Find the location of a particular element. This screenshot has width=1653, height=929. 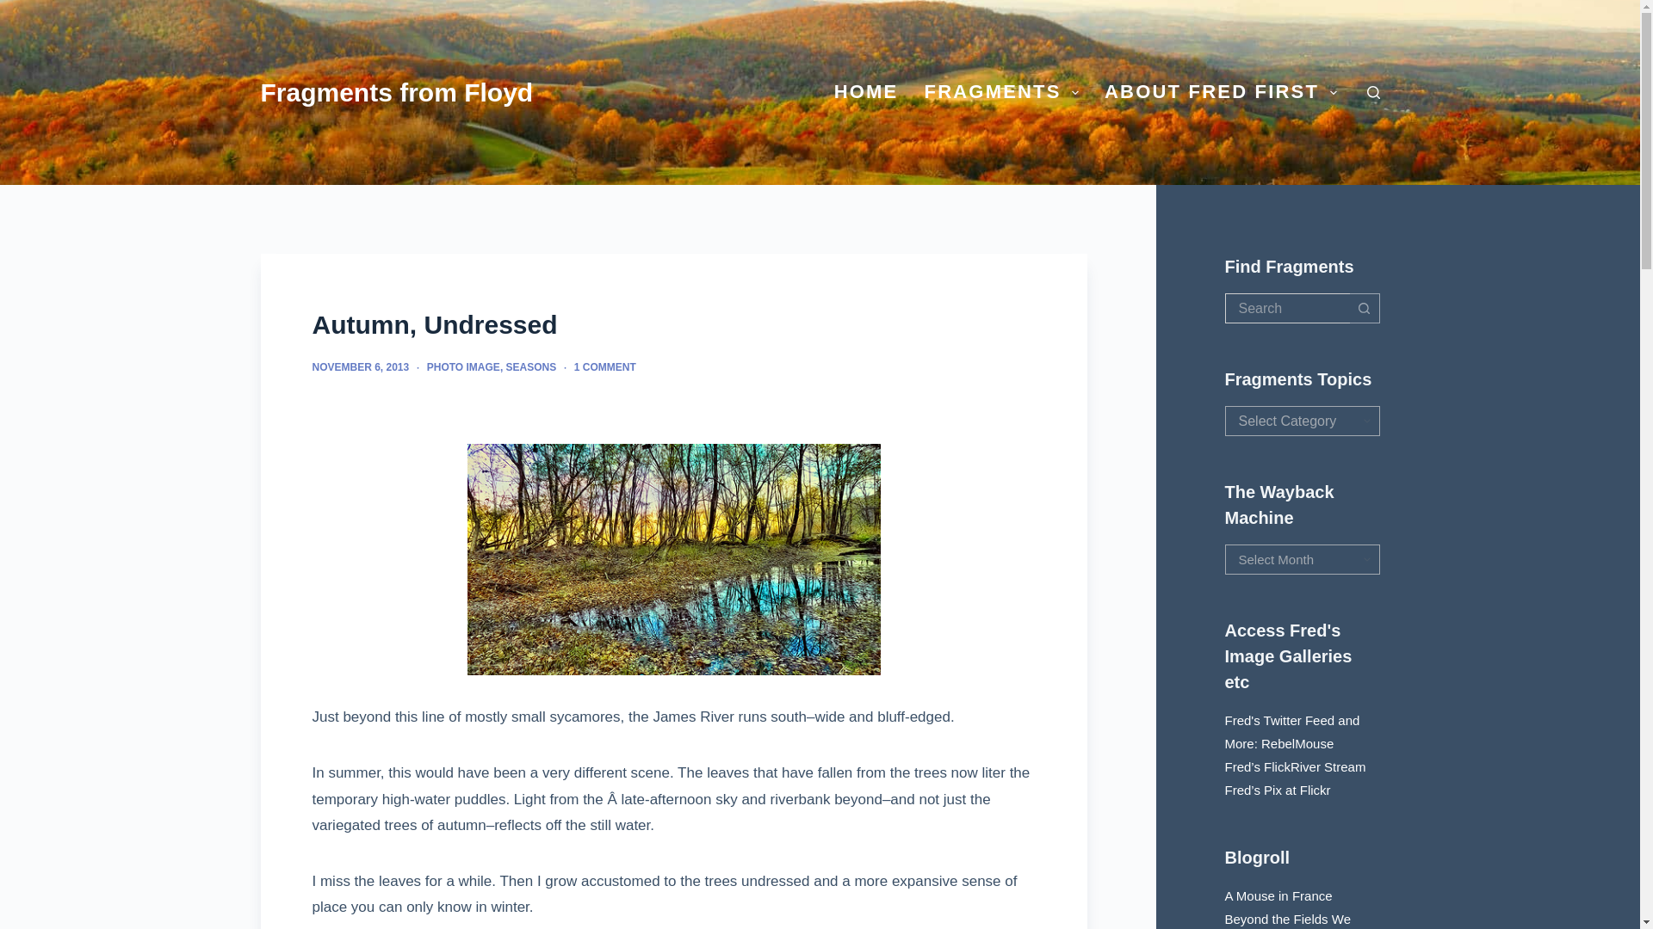

Autumn, Undressed is located at coordinates (673, 324).